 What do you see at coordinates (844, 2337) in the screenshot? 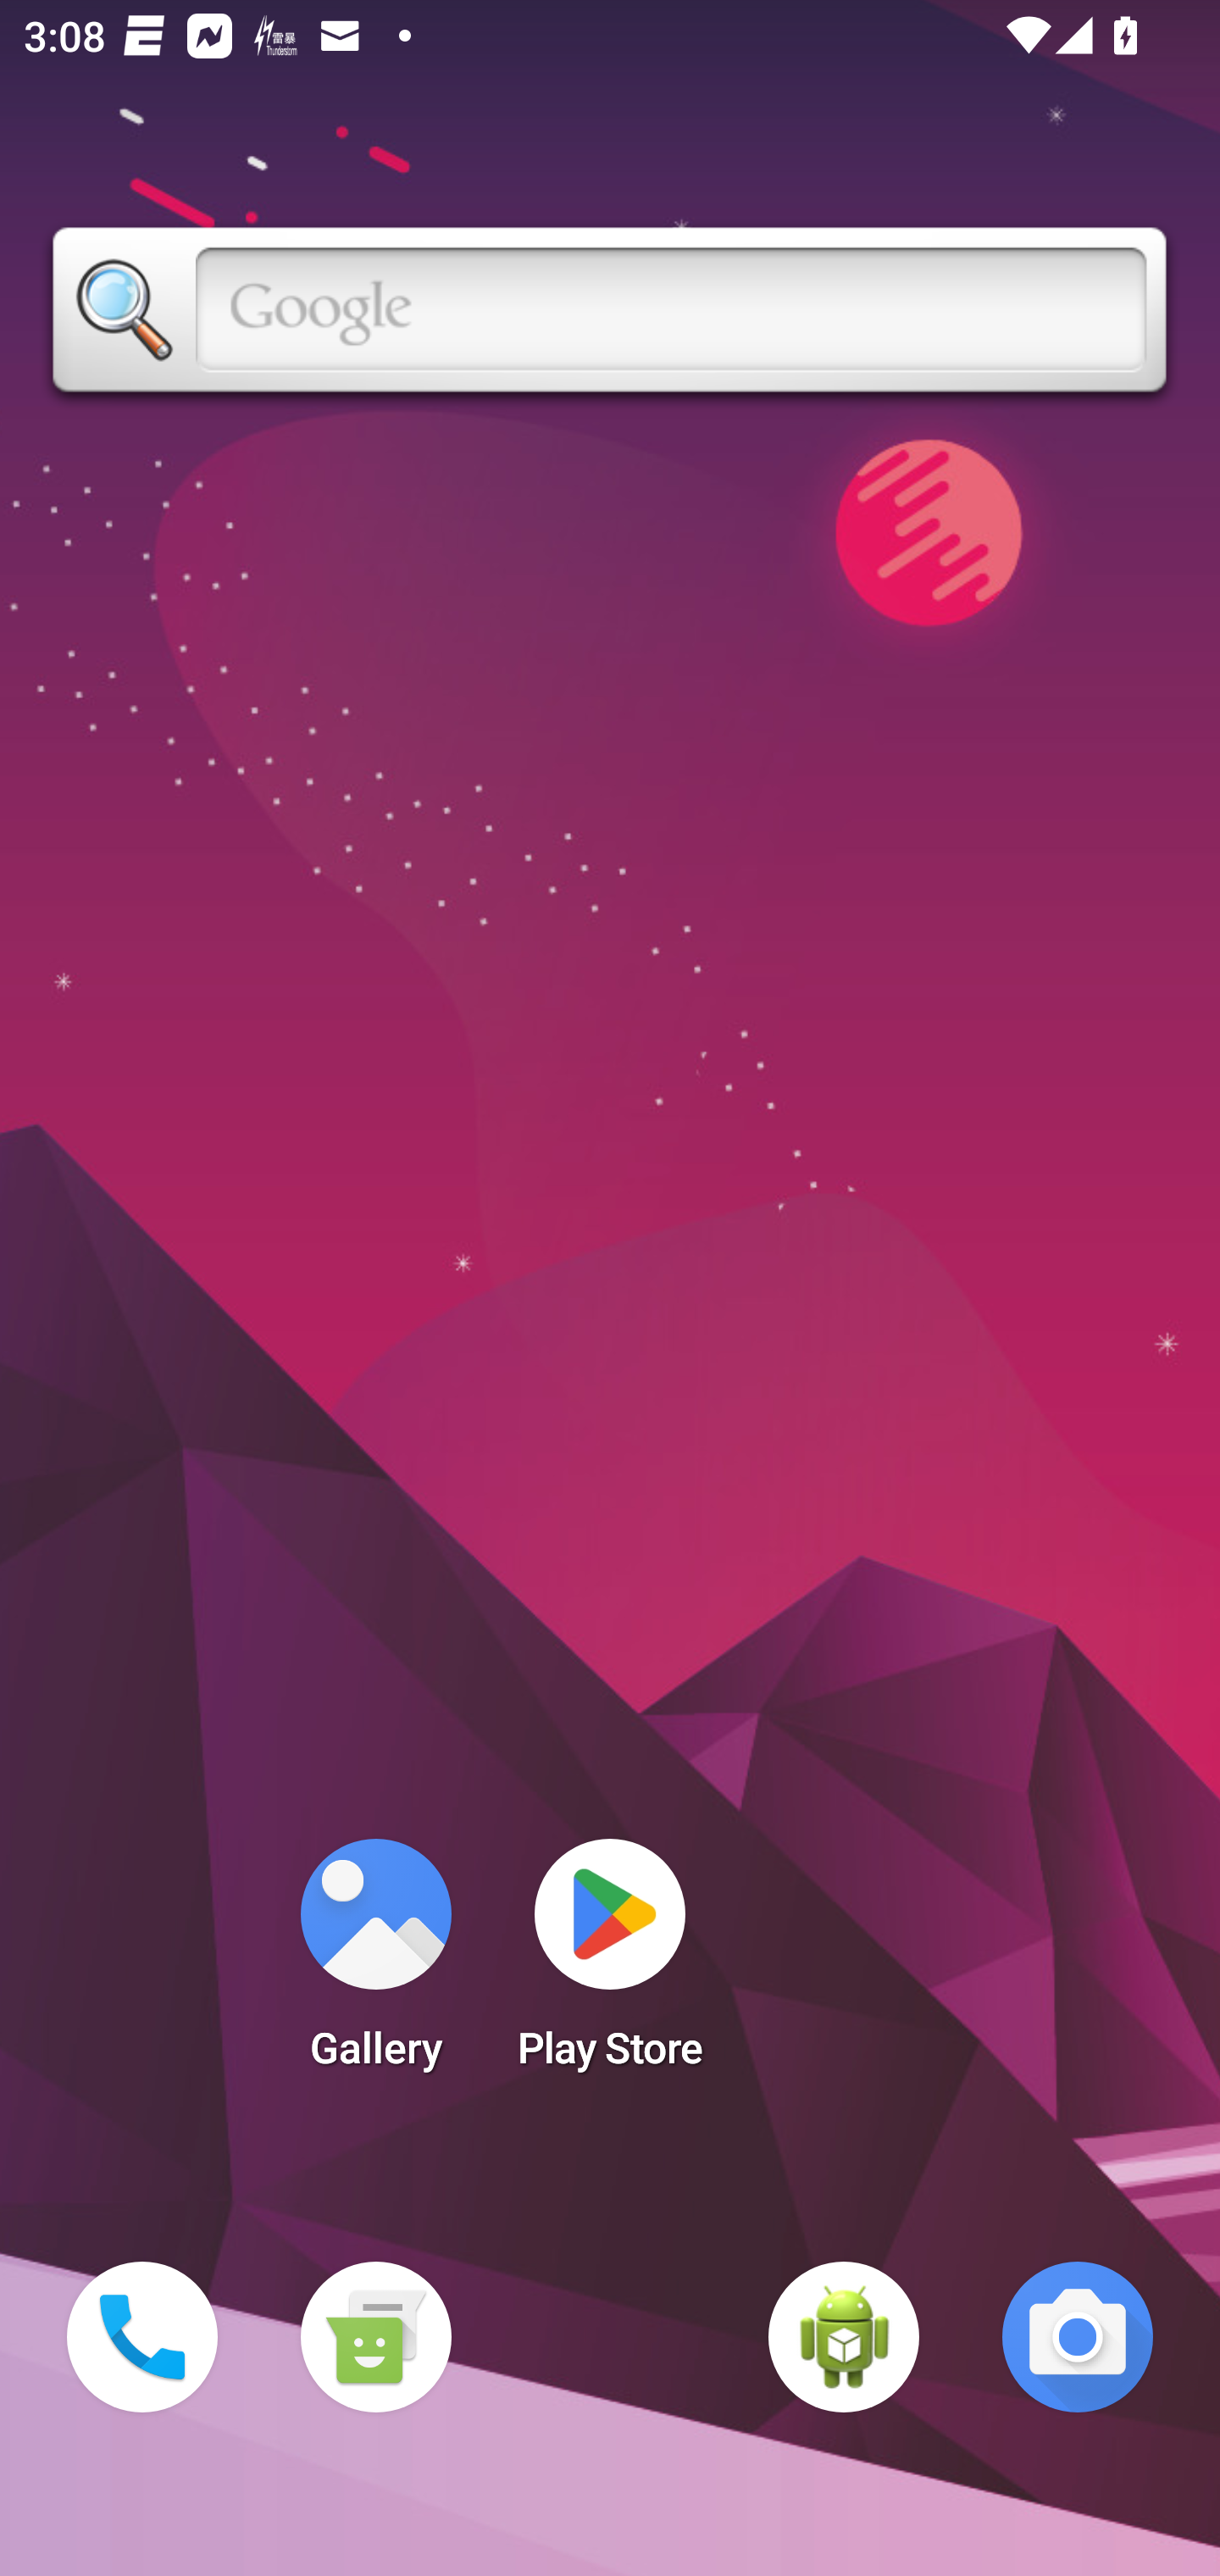
I see `WebView Browser Tester` at bounding box center [844, 2337].